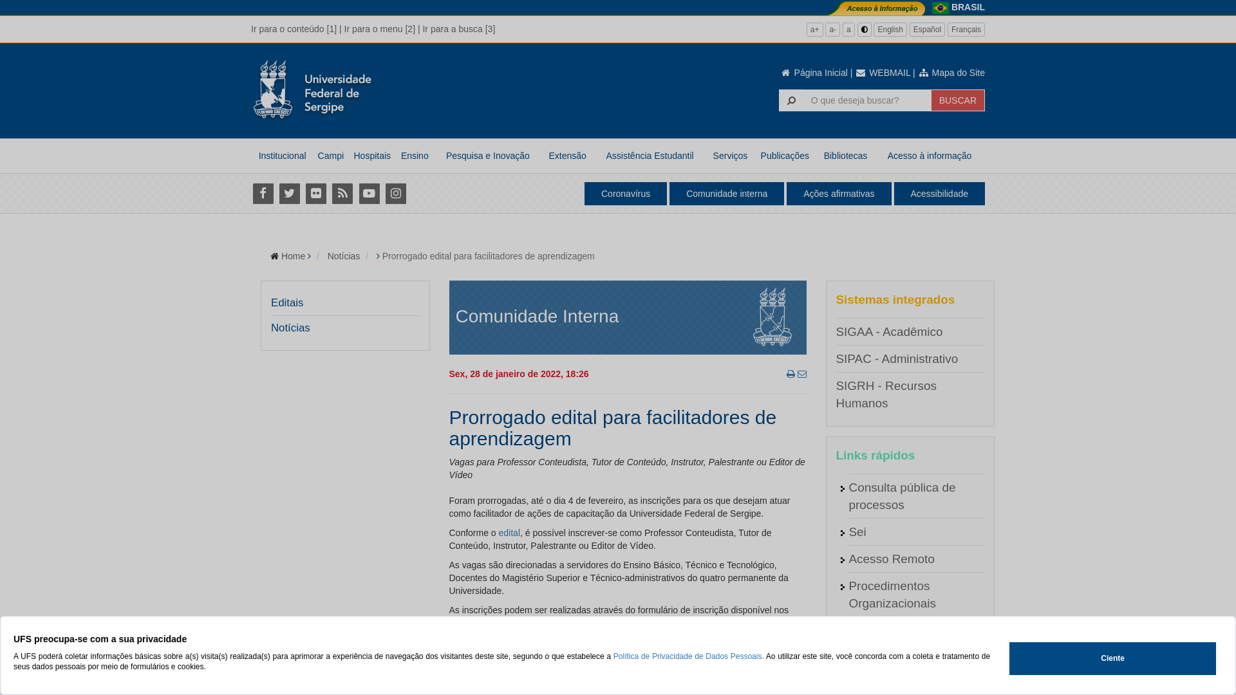 The width and height of the screenshot is (1236, 695). Describe the element at coordinates (846, 156) in the screenshot. I see `Bibliotecas` at that location.